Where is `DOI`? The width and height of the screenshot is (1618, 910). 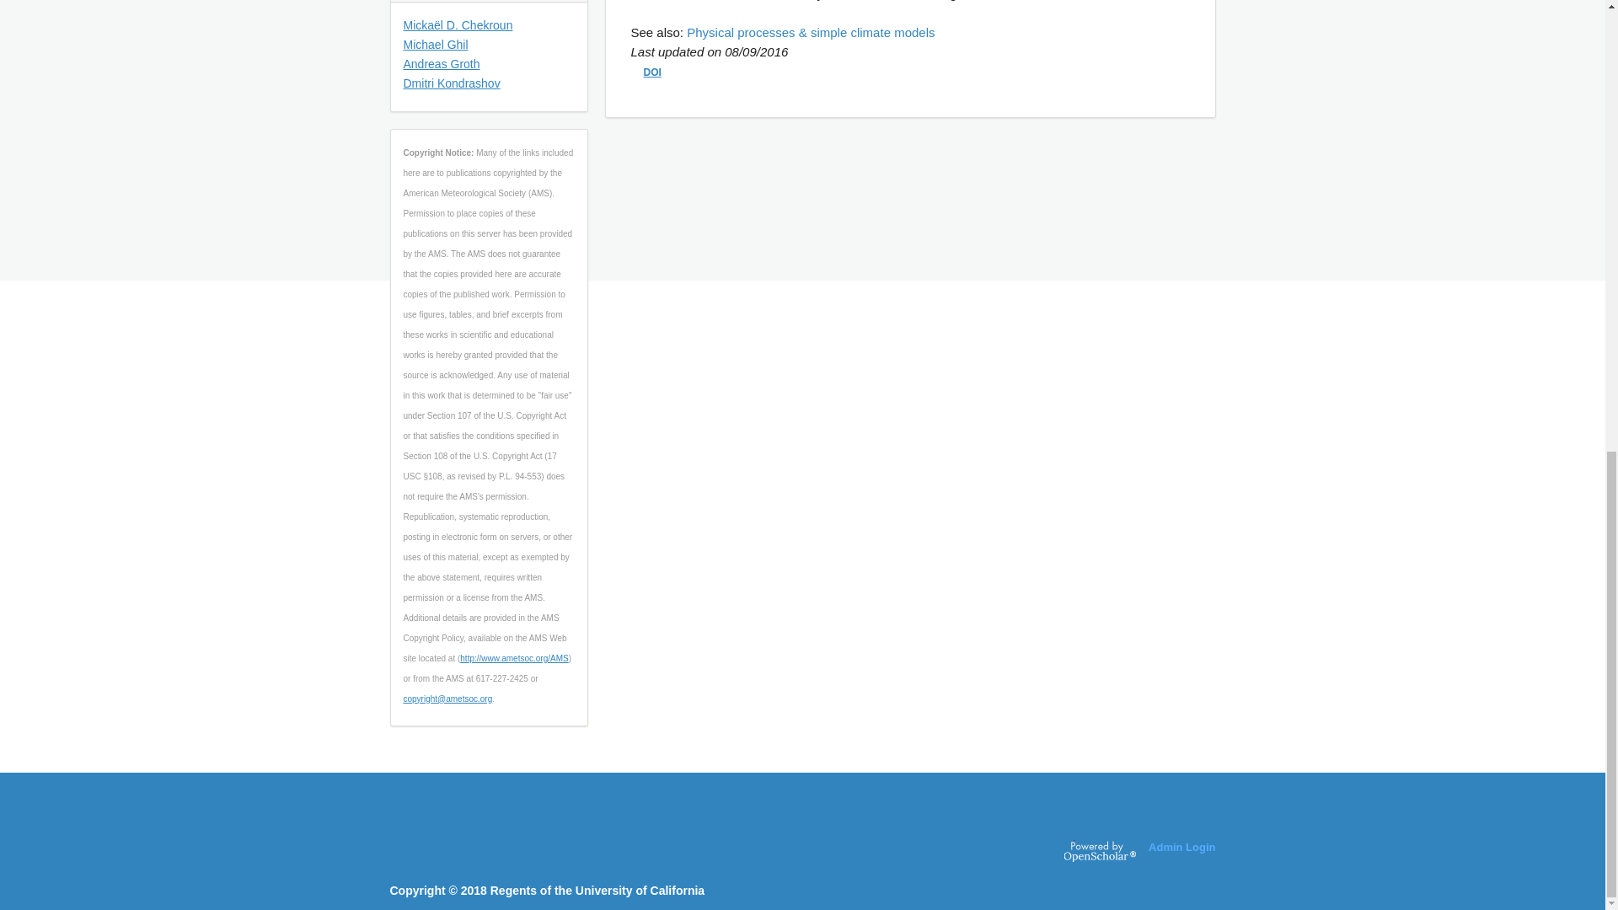
DOI is located at coordinates (652, 72).